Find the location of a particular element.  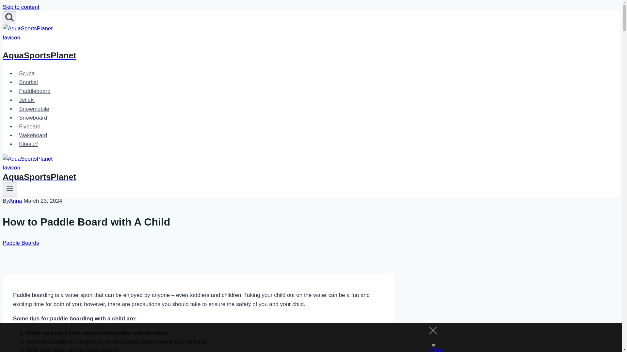

Scuba is located at coordinates (27, 74).